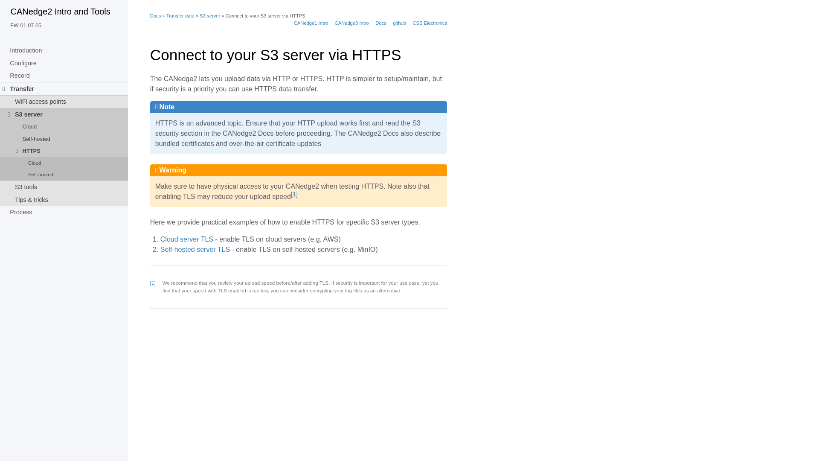 This screenshot has height=461, width=819. Describe the element at coordinates (64, 212) in the screenshot. I see `Process` at that location.